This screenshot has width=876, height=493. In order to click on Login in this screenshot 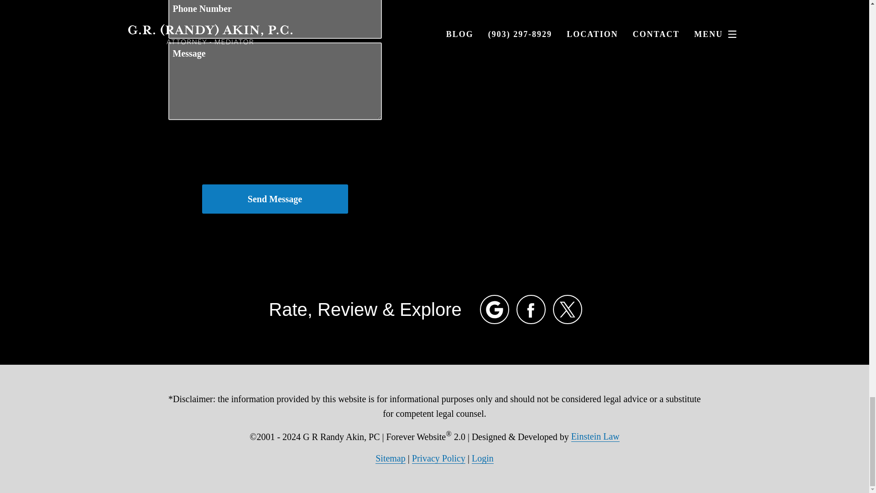, I will do `click(483, 458)`.